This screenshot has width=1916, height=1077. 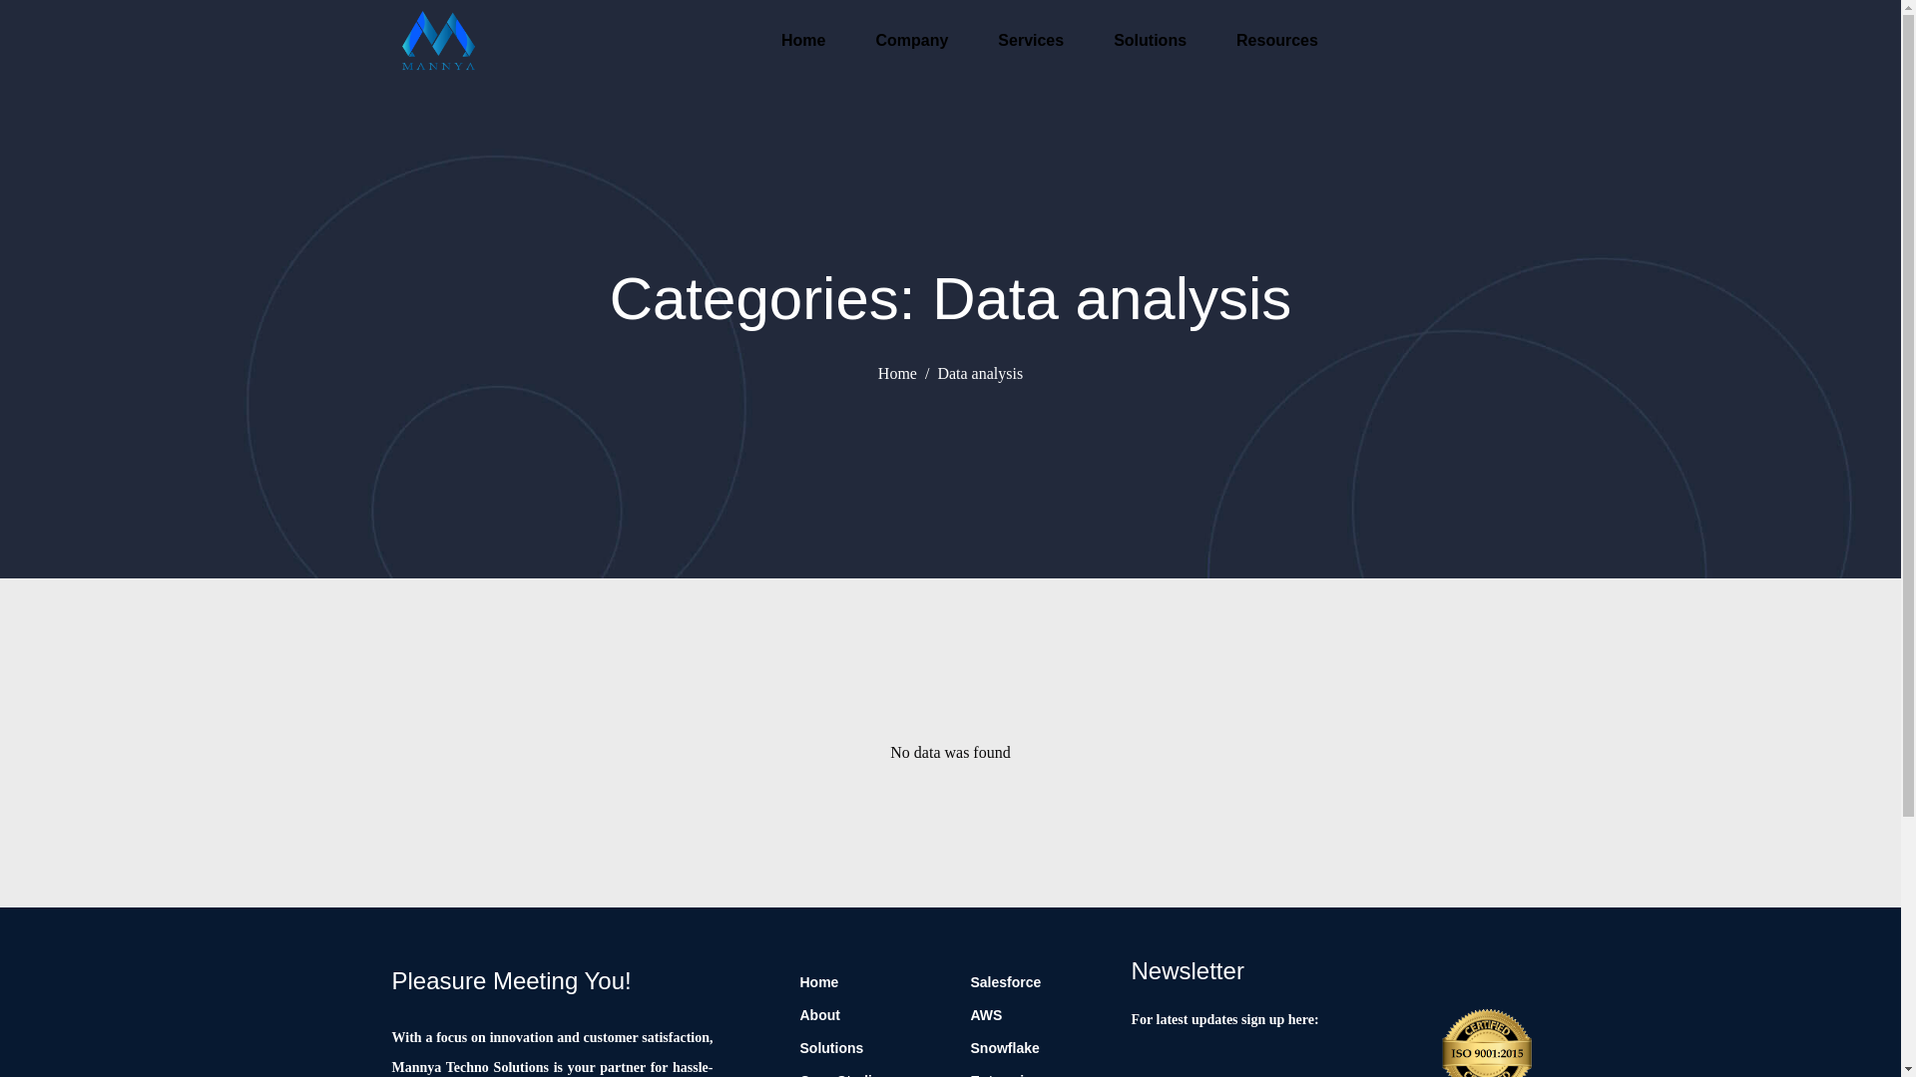 I want to click on Home, so click(x=802, y=40).